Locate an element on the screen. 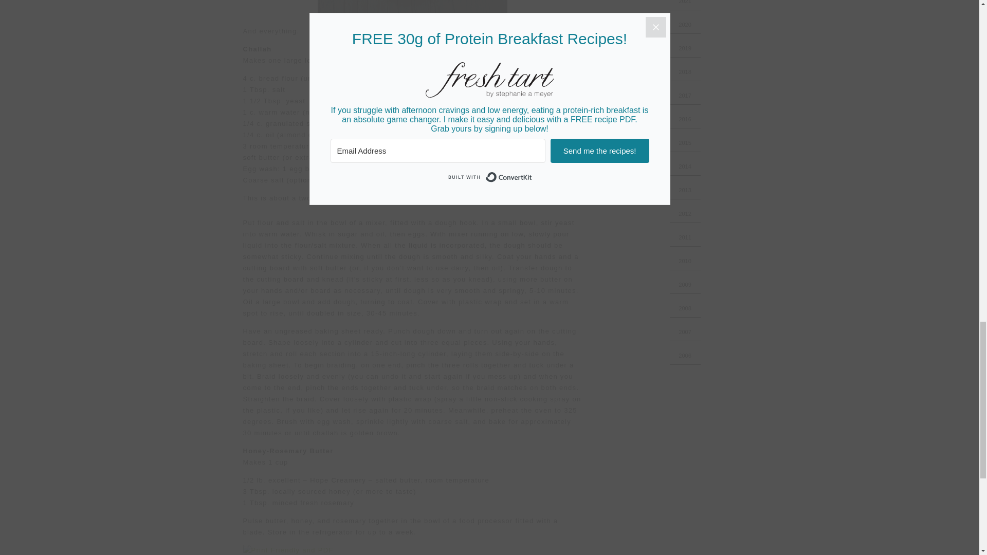 This screenshot has height=555, width=987. honey-rosemary butter is located at coordinates (412, 9).